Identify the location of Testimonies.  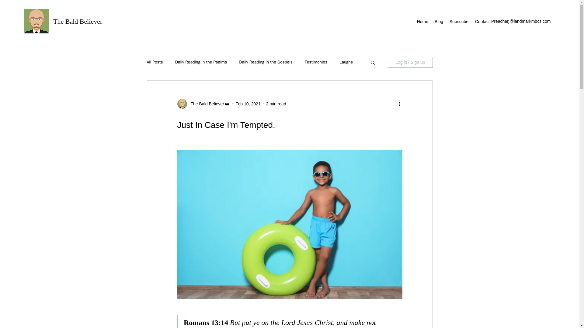
(316, 62).